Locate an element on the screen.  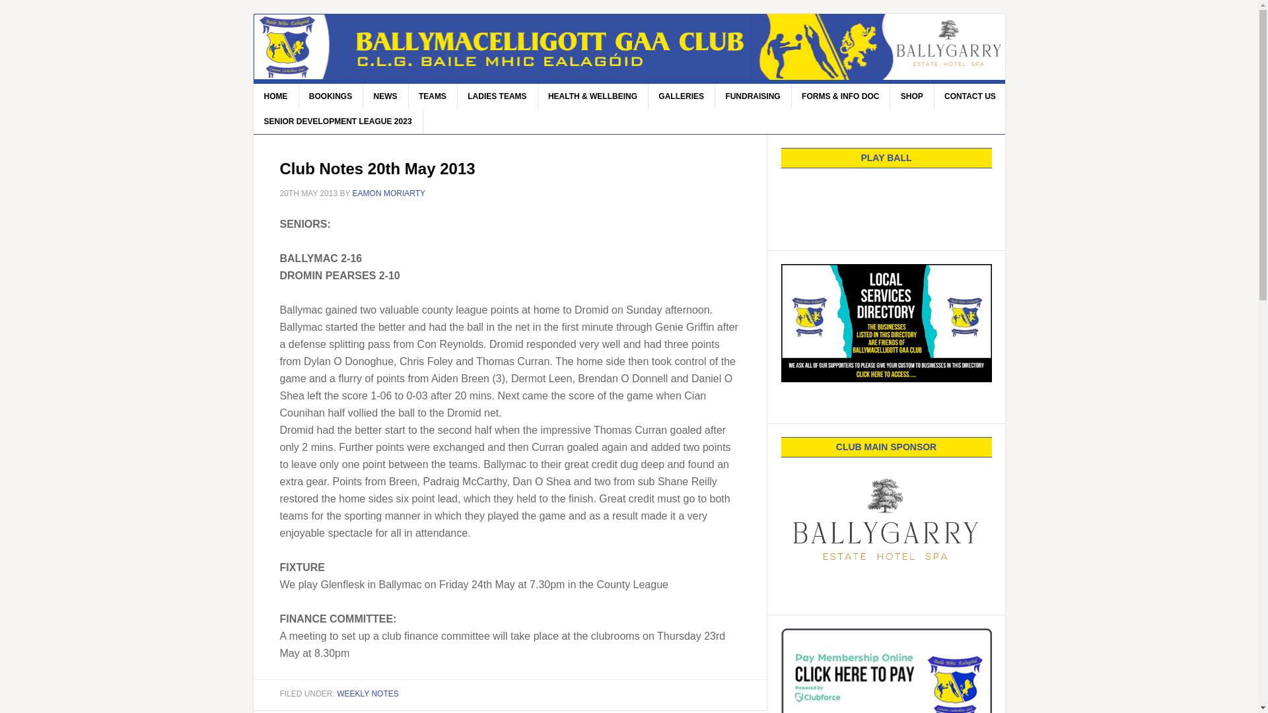
TEAMS is located at coordinates (433, 96).